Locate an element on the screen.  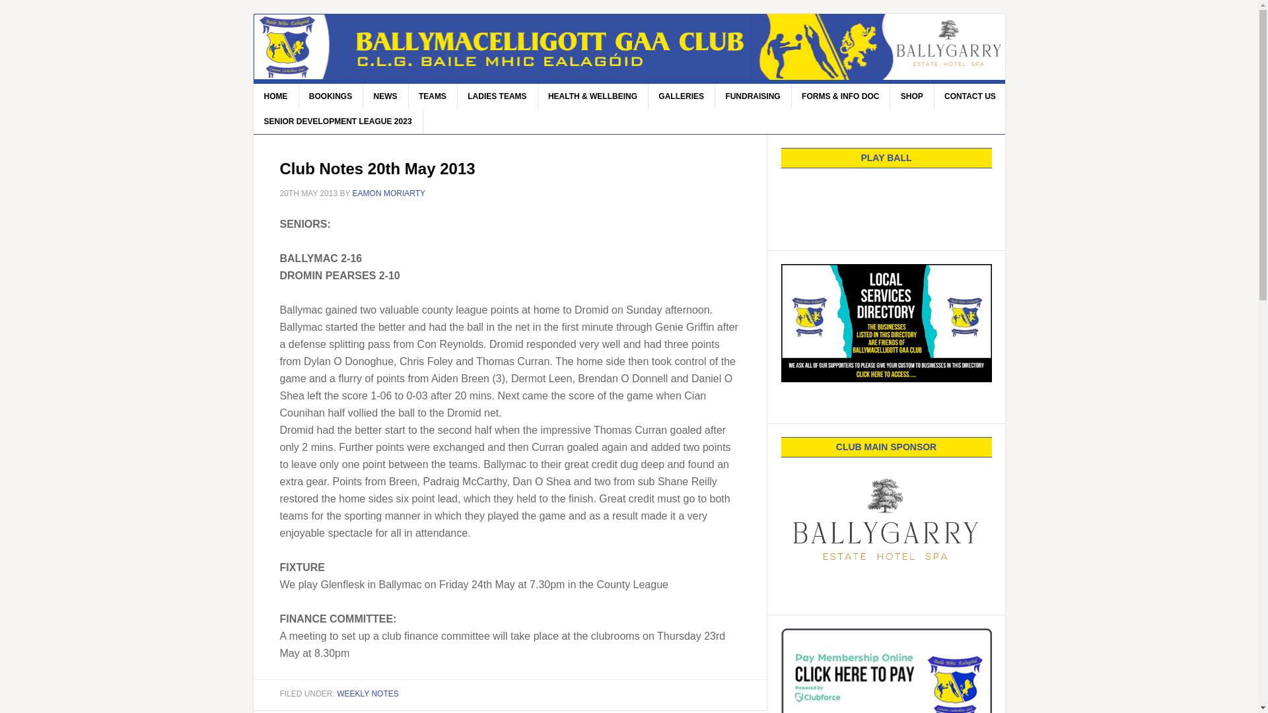
TEAMS is located at coordinates (433, 96).